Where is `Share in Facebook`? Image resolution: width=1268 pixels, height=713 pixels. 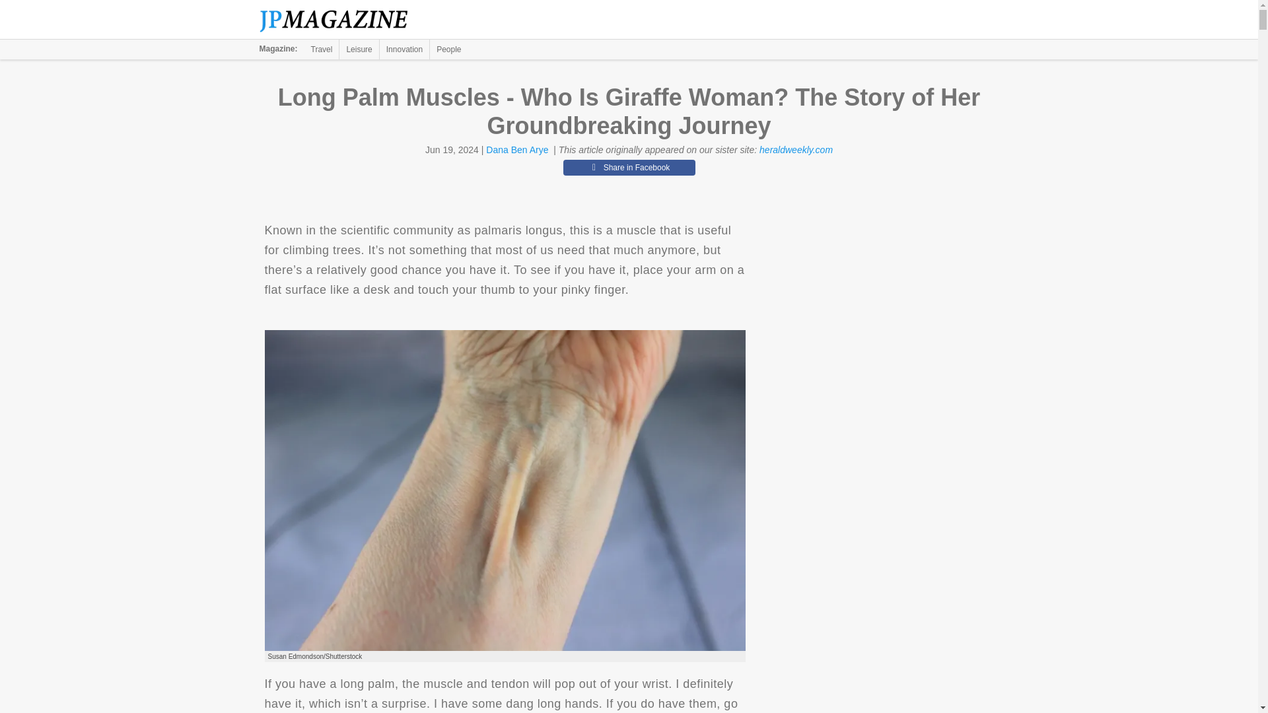 Share in Facebook is located at coordinates (629, 167).